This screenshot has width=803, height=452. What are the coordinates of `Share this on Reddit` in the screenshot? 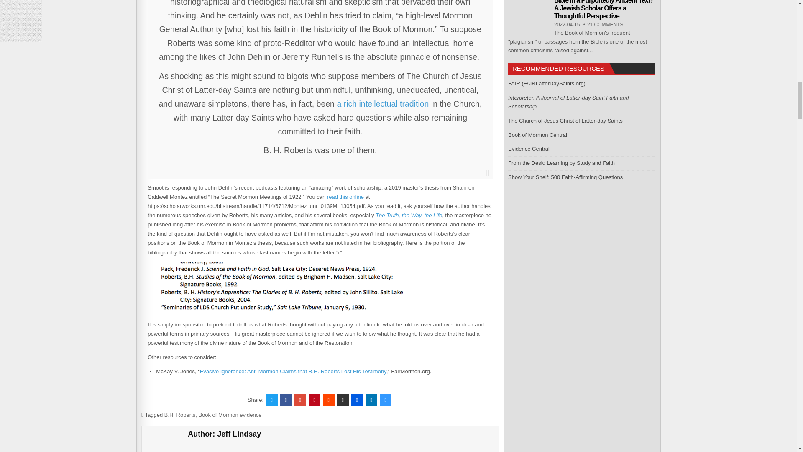 It's located at (329, 400).